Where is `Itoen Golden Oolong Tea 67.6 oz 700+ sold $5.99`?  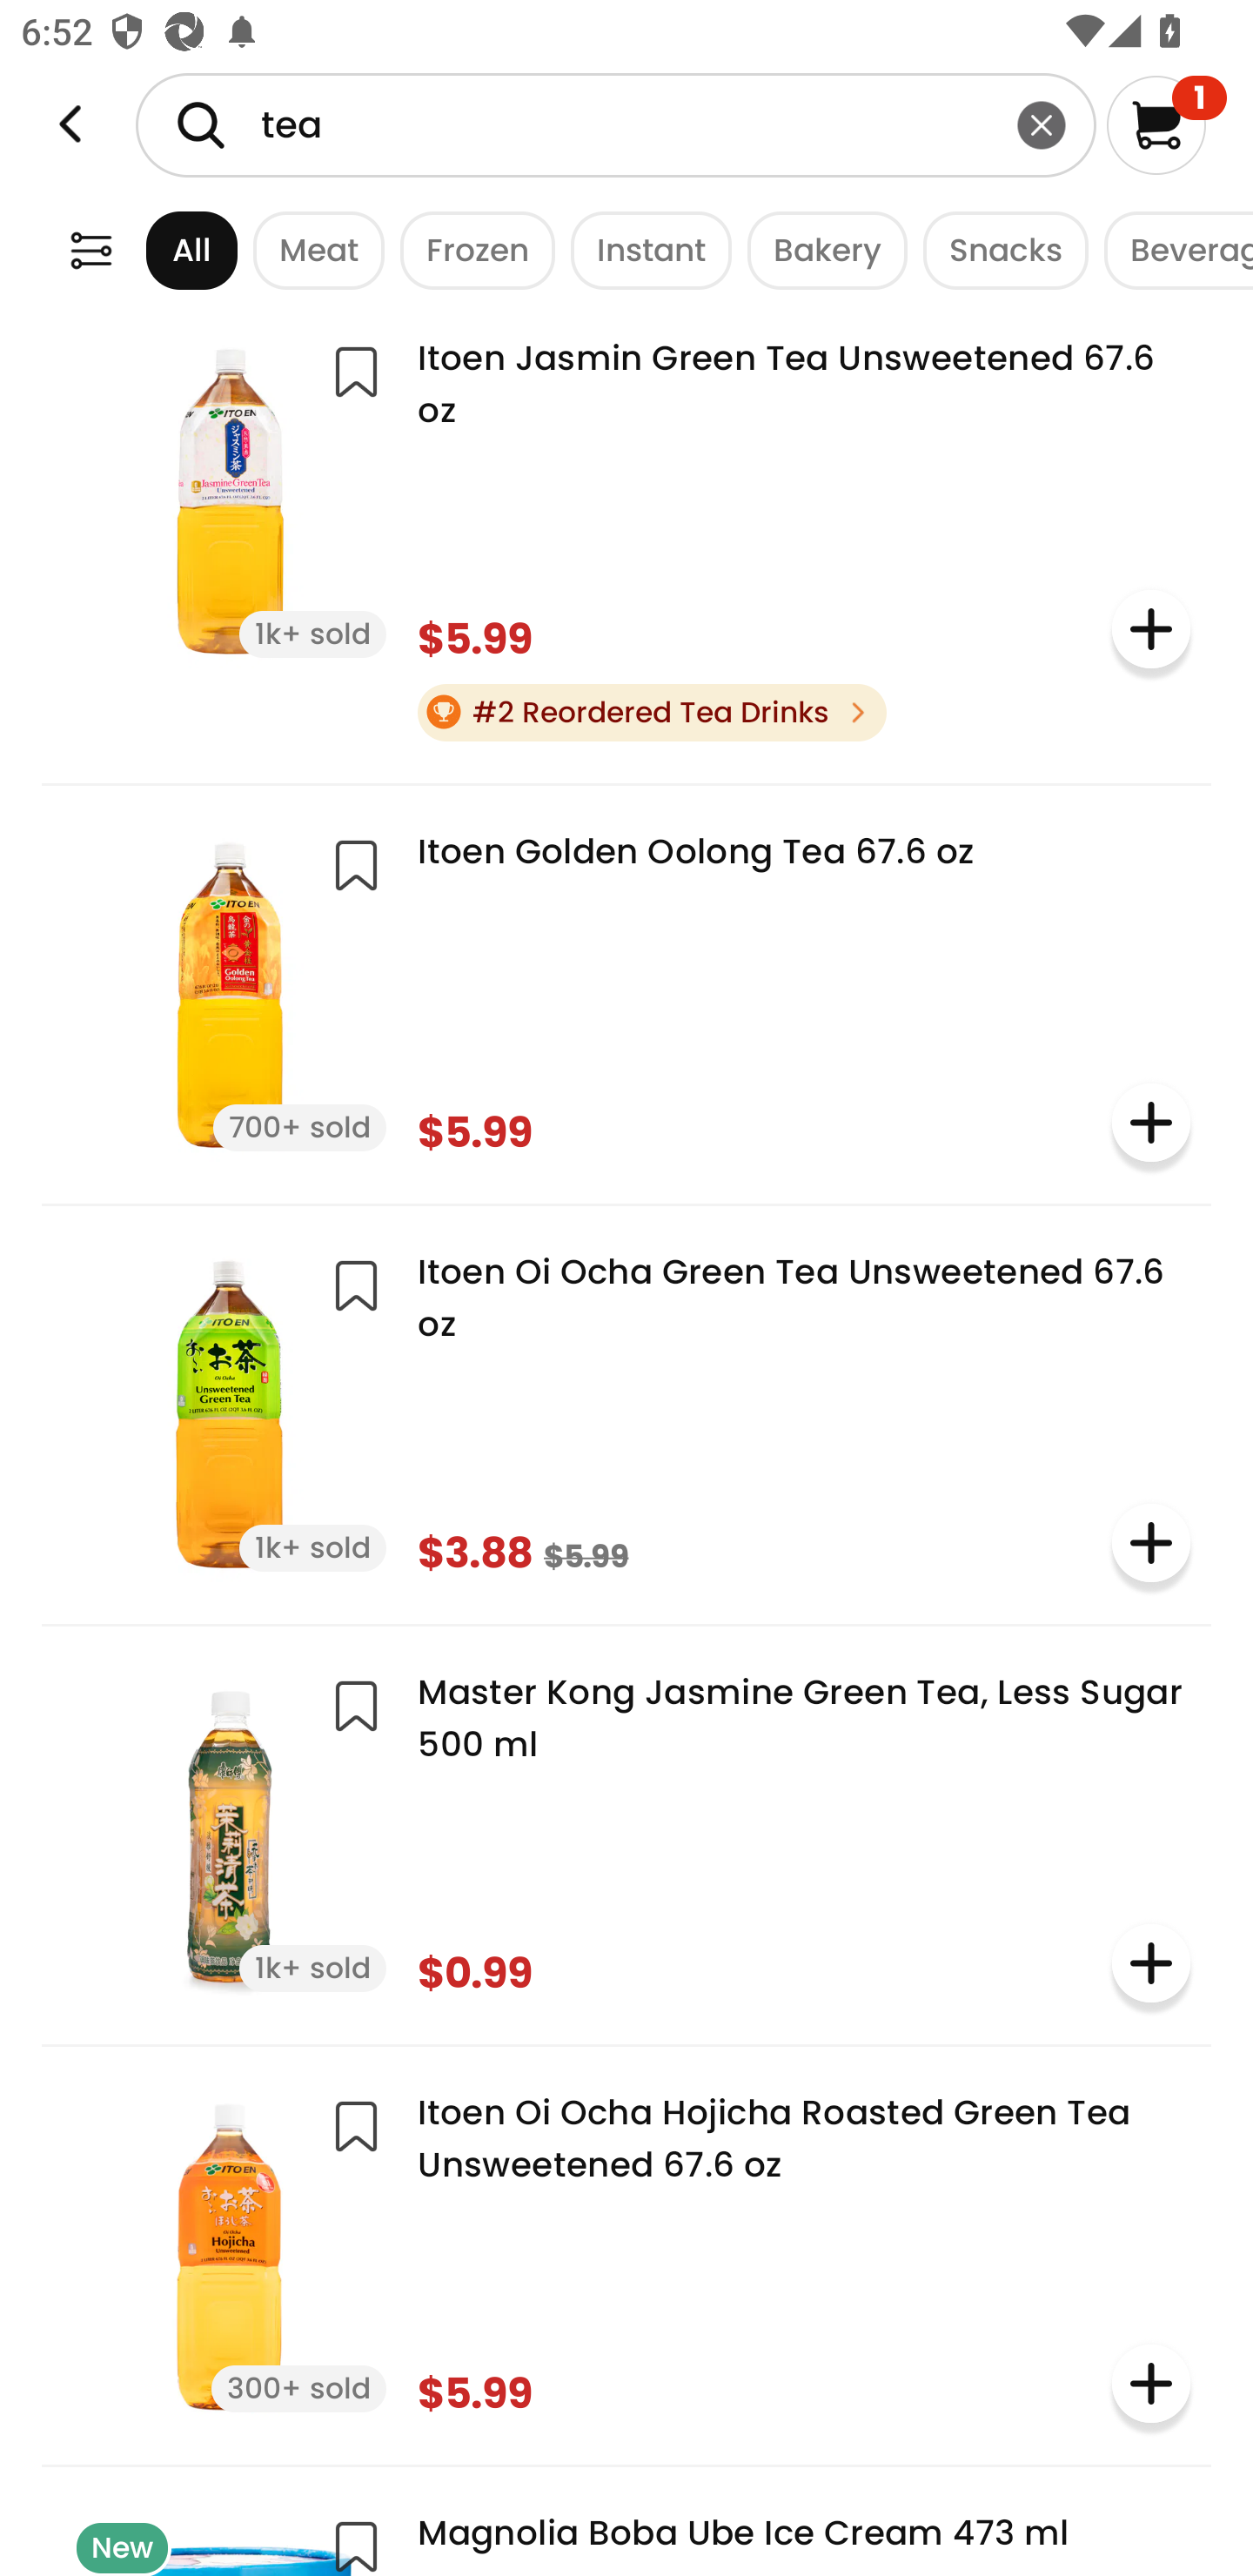
Itoen Golden Oolong Tea 67.6 oz 700+ sold $5.99 is located at coordinates (626, 991).